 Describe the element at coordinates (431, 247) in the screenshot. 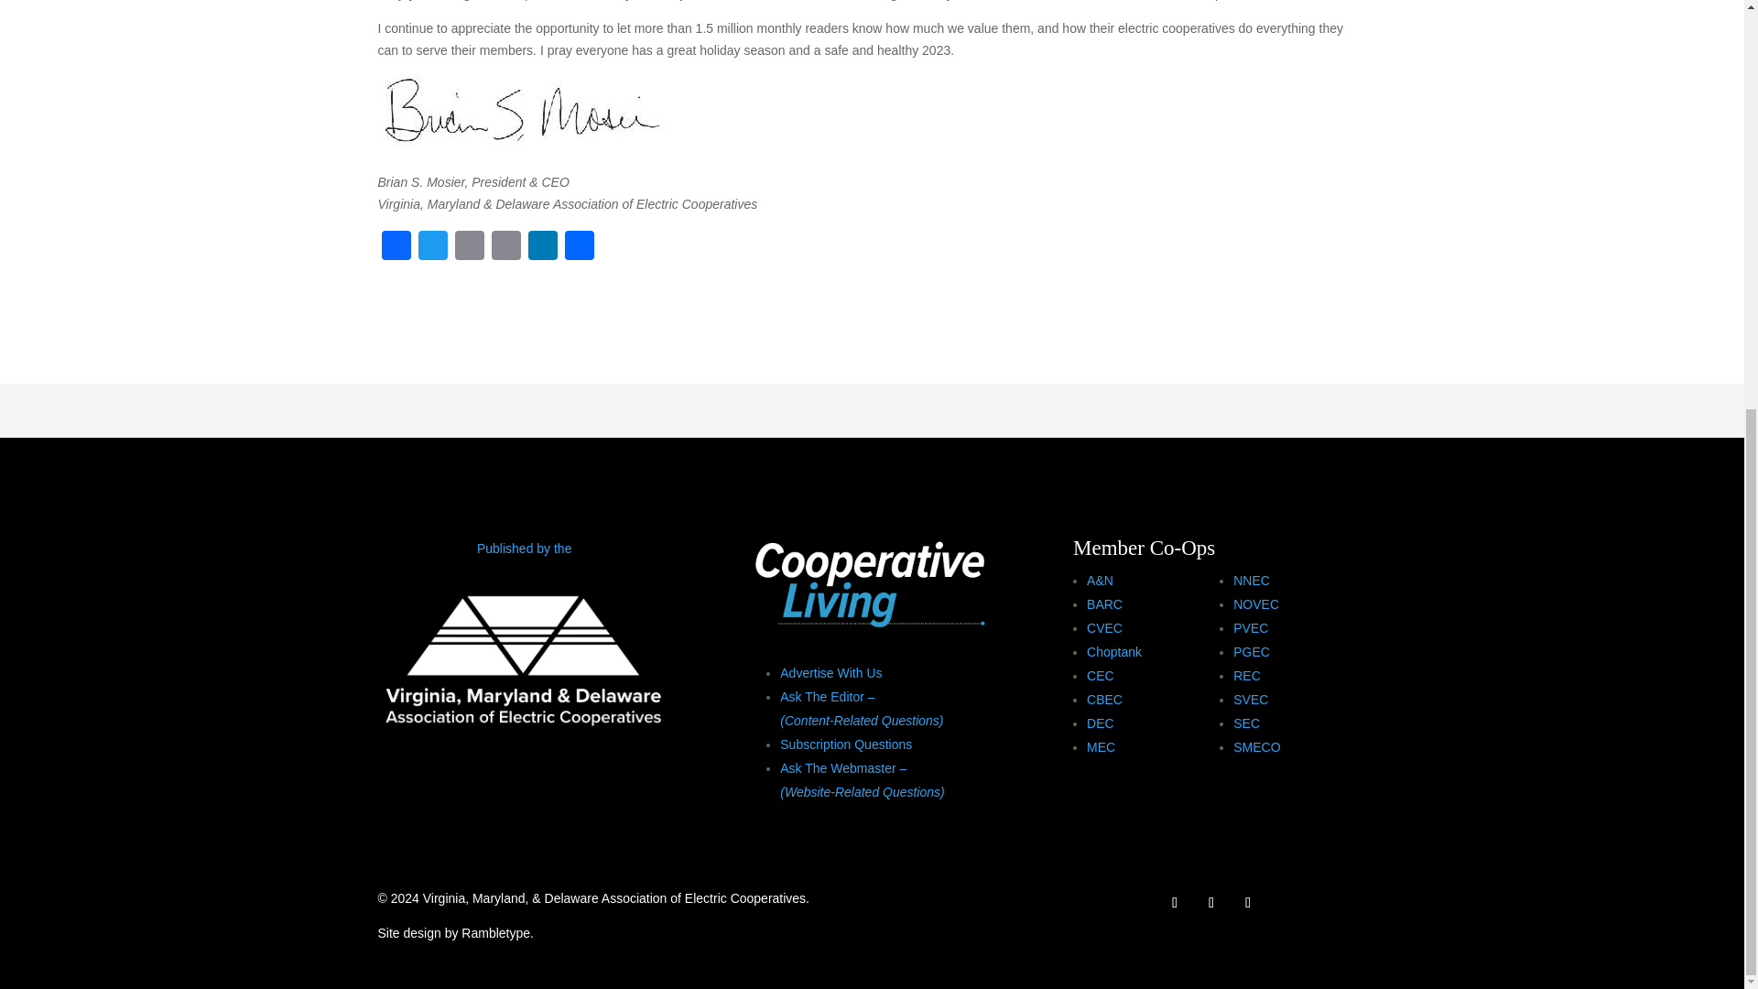

I see `Twitter` at that location.